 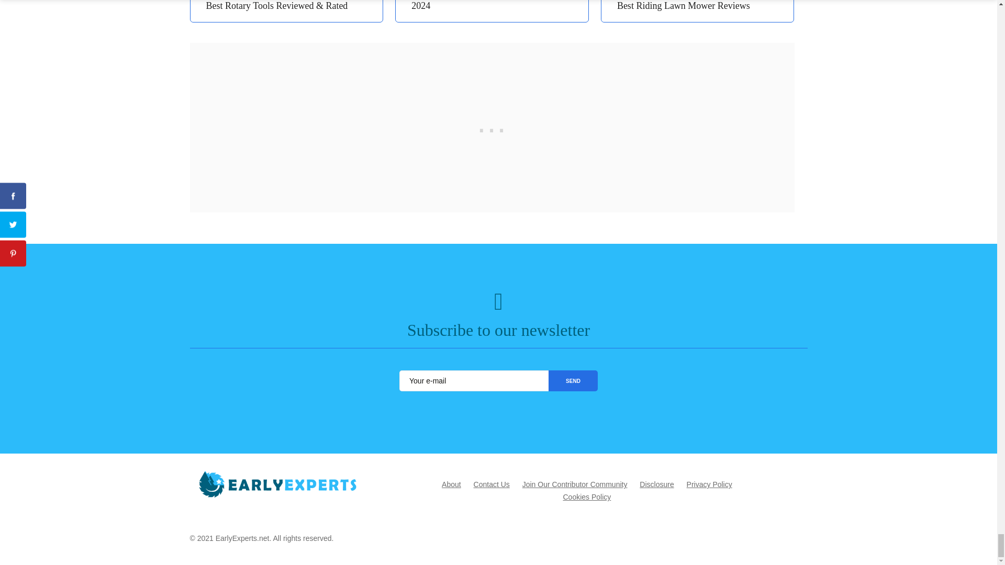 I want to click on Your e-mail, so click(x=474, y=381).